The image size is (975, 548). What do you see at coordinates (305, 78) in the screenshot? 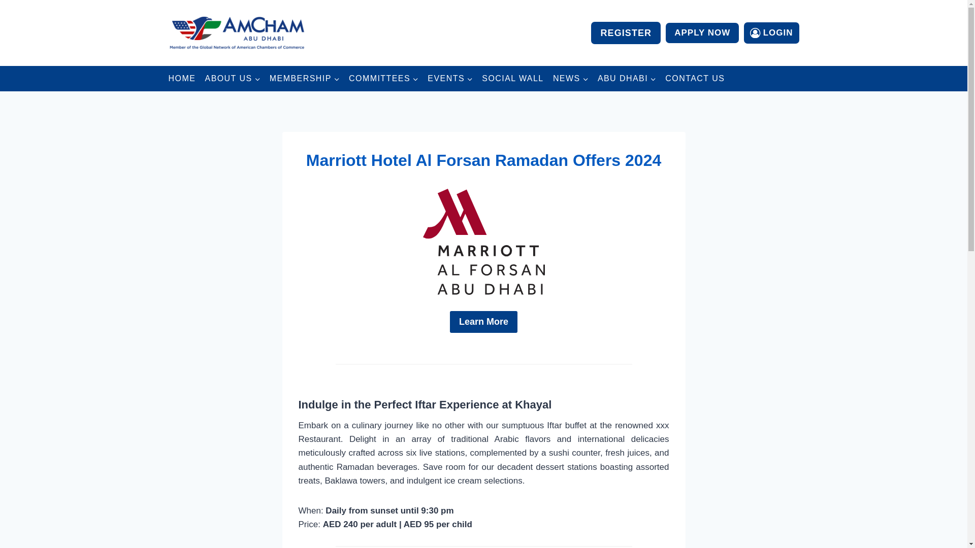
I see `MEMBERSHIP` at bounding box center [305, 78].